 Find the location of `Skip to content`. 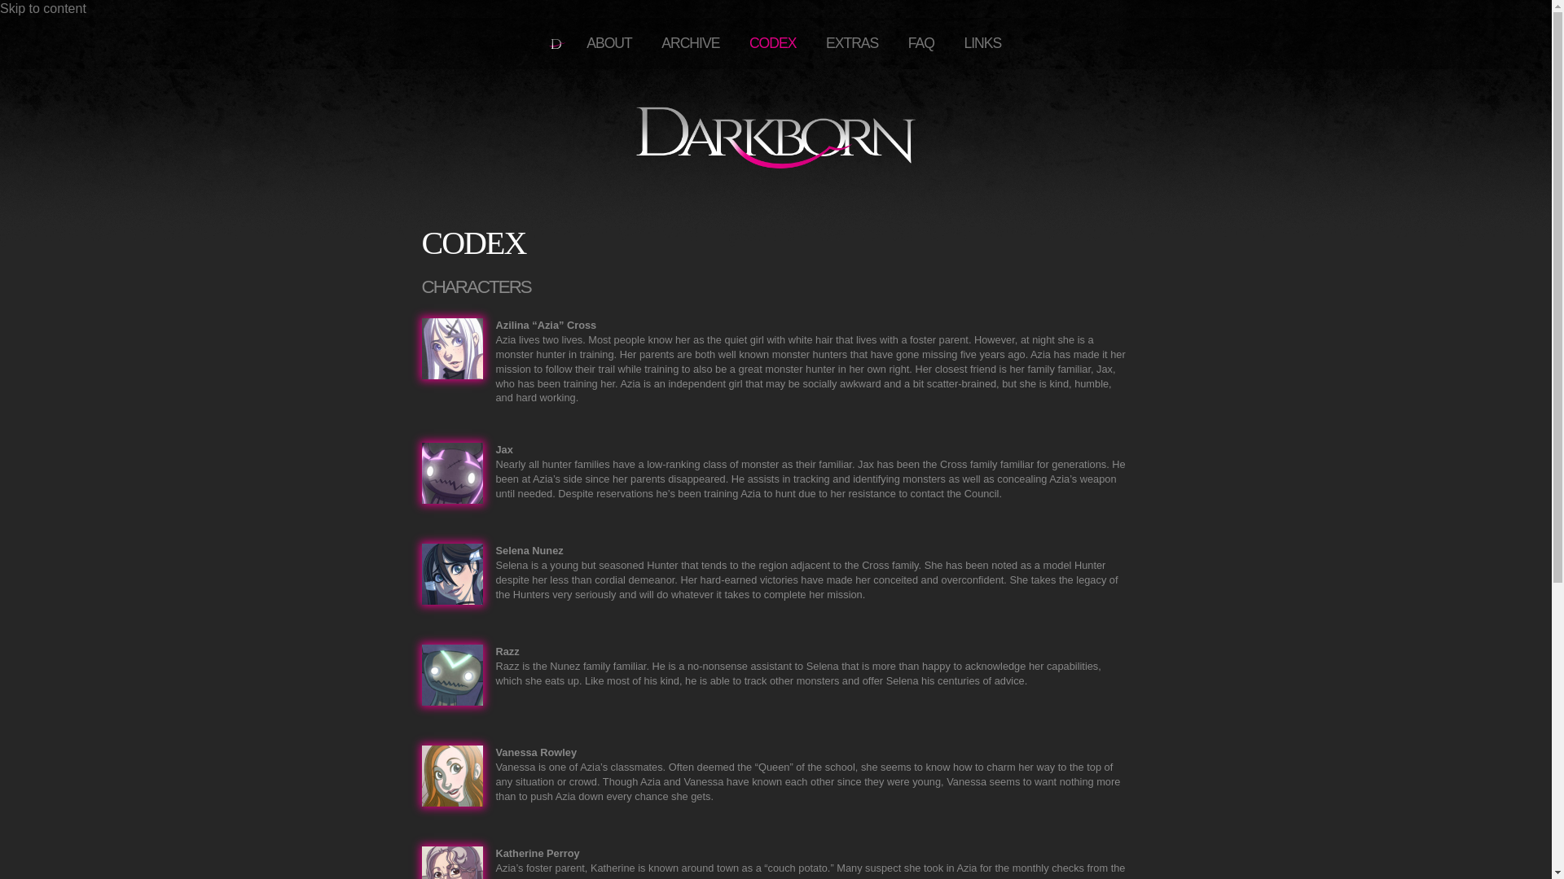

Skip to content is located at coordinates (42, 8).